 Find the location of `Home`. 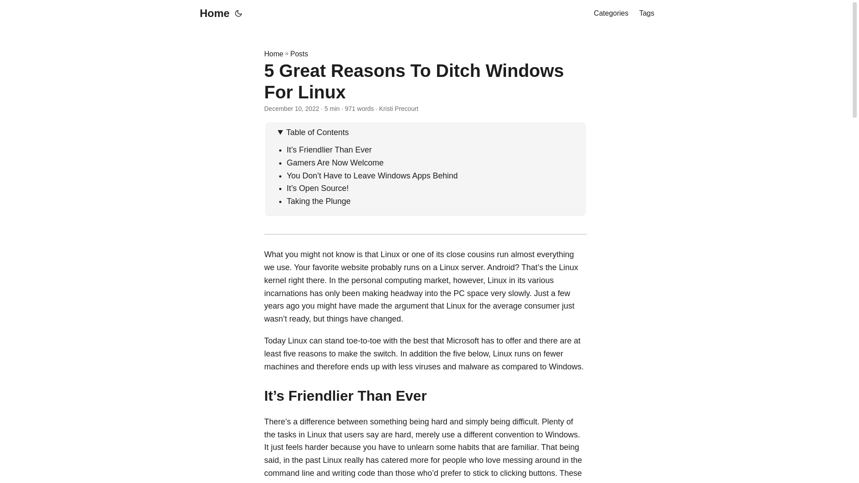

Home is located at coordinates (273, 54).